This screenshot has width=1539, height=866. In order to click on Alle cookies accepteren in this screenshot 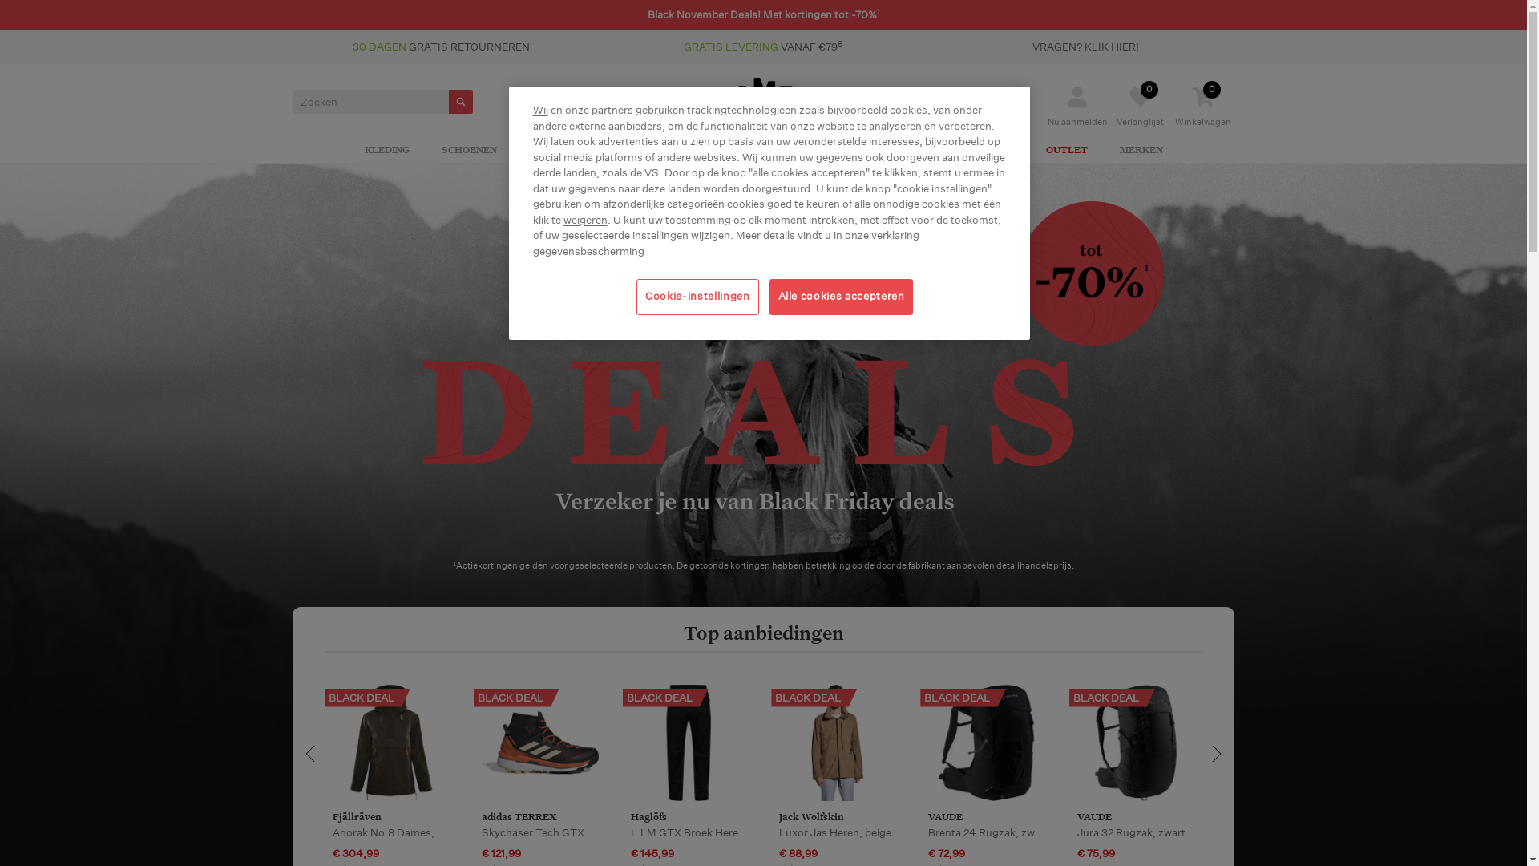, I will do `click(842, 297)`.